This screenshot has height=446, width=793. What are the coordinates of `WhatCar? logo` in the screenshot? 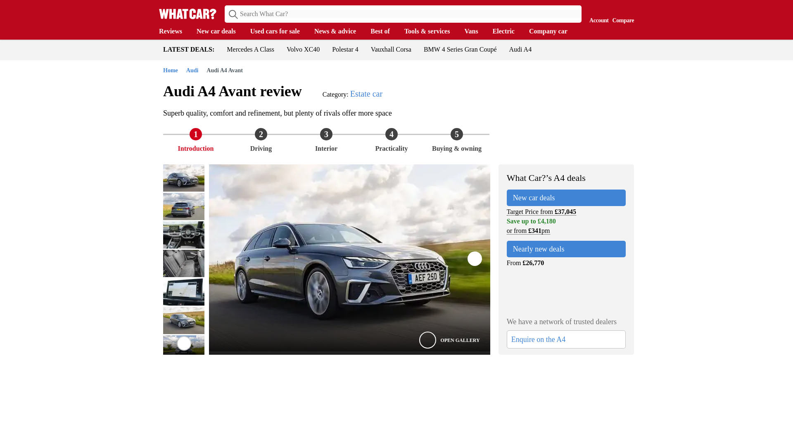 It's located at (188, 14).